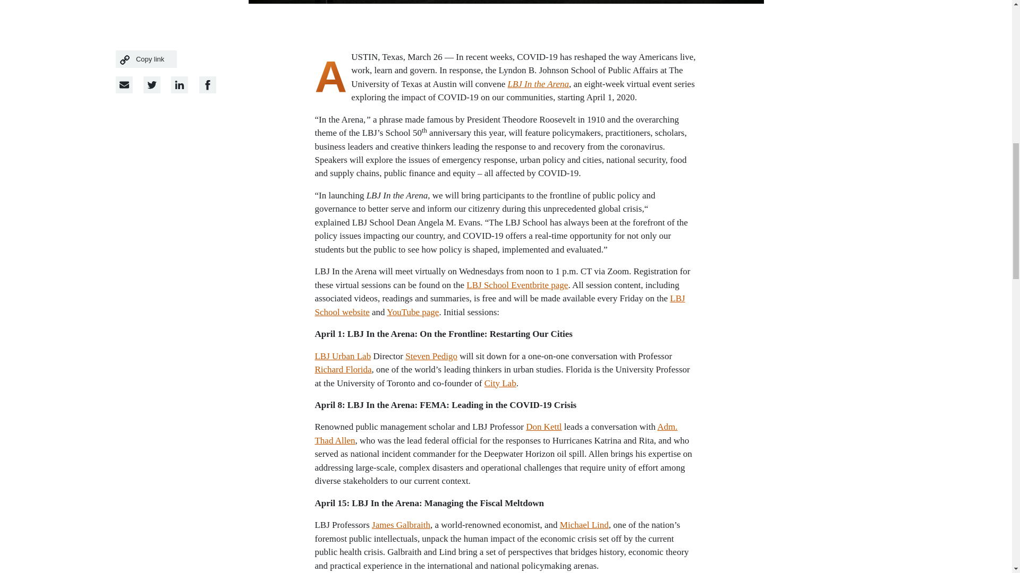  What do you see at coordinates (431, 357) in the screenshot?
I see `Steven Pedigo` at bounding box center [431, 357].